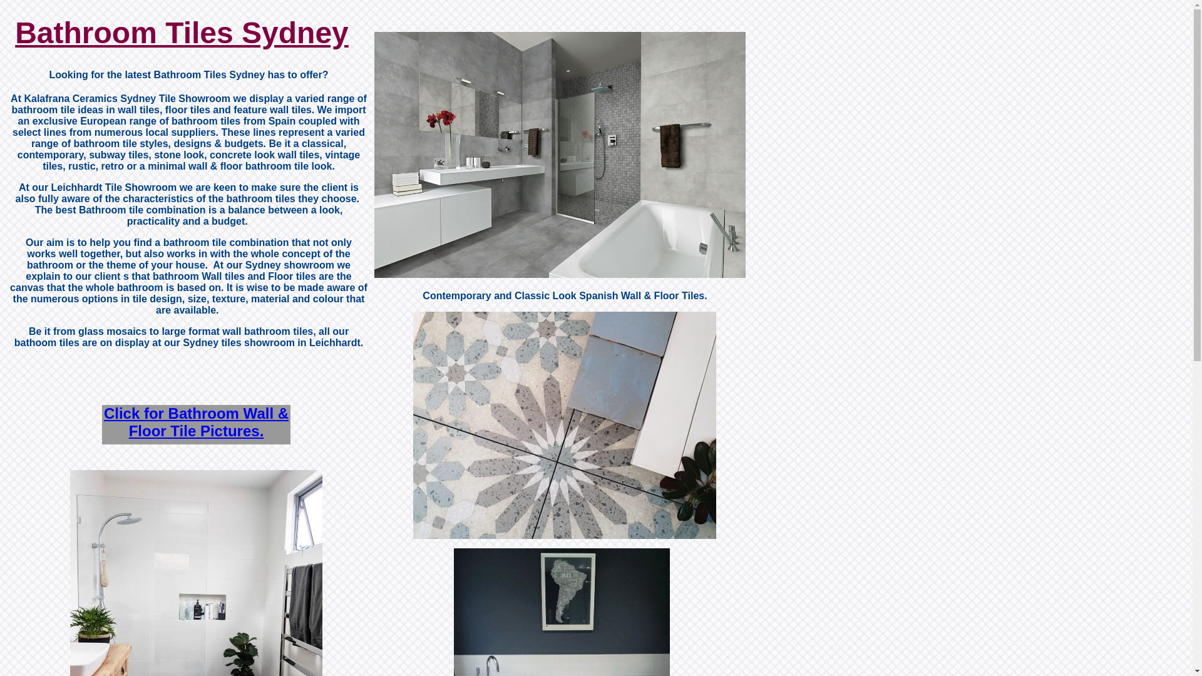 The height and width of the screenshot is (676, 1202). Describe the element at coordinates (197, 422) in the screenshot. I see `Click for Bathroom Wall & Floor Tile Pictures.` at that location.